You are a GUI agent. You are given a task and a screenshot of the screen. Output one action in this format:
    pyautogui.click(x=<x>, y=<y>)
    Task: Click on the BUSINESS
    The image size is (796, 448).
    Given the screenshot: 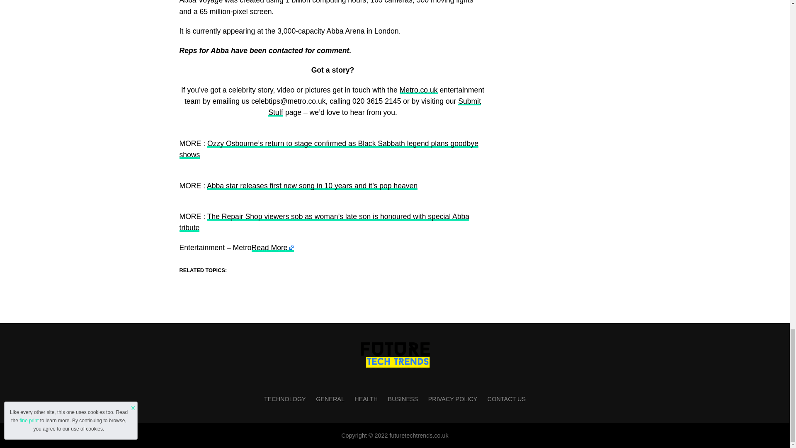 What is the action you would take?
    pyautogui.click(x=403, y=399)
    